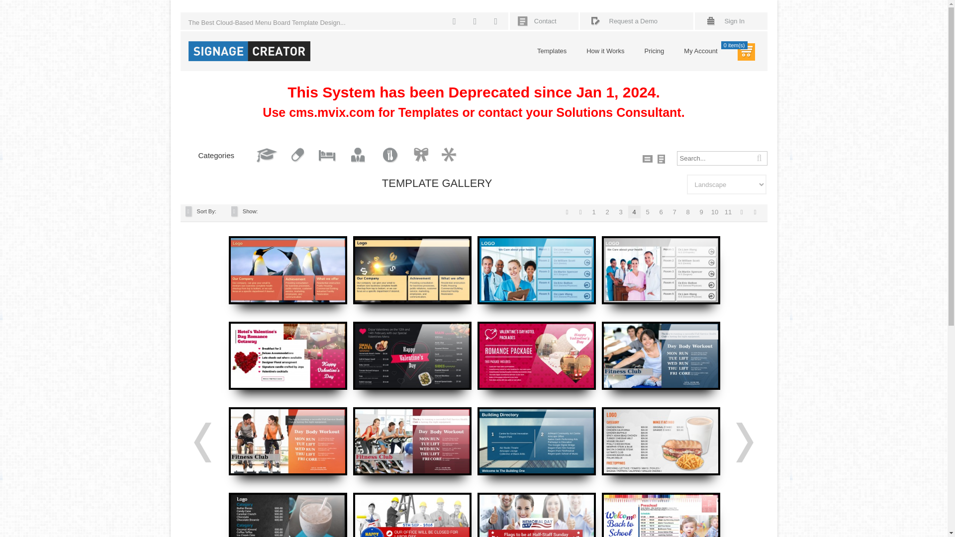  I want to click on Corporate, so click(358, 155).